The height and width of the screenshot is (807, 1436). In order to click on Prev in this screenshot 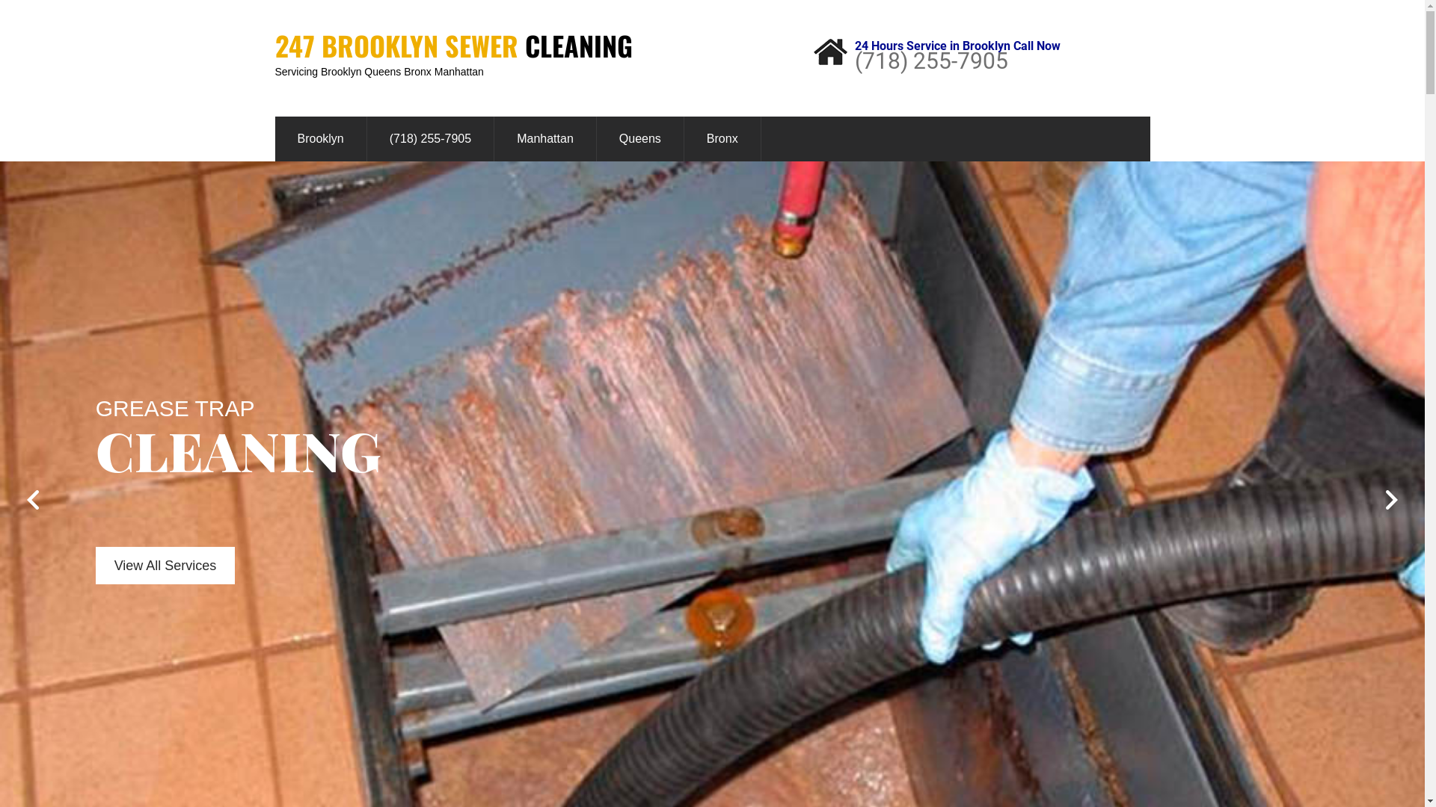, I will do `click(27, 500)`.